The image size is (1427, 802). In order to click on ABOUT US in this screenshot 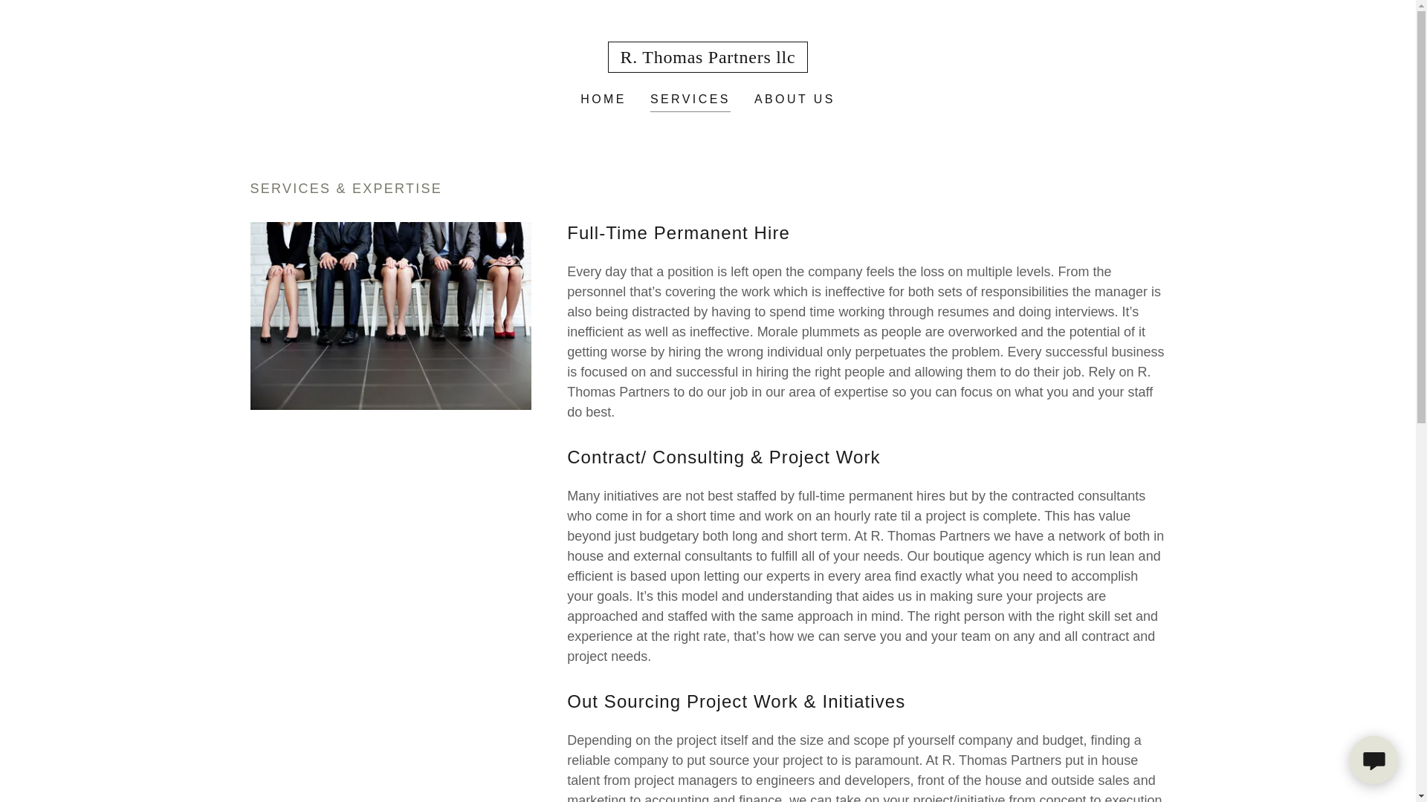, I will do `click(795, 100)`.